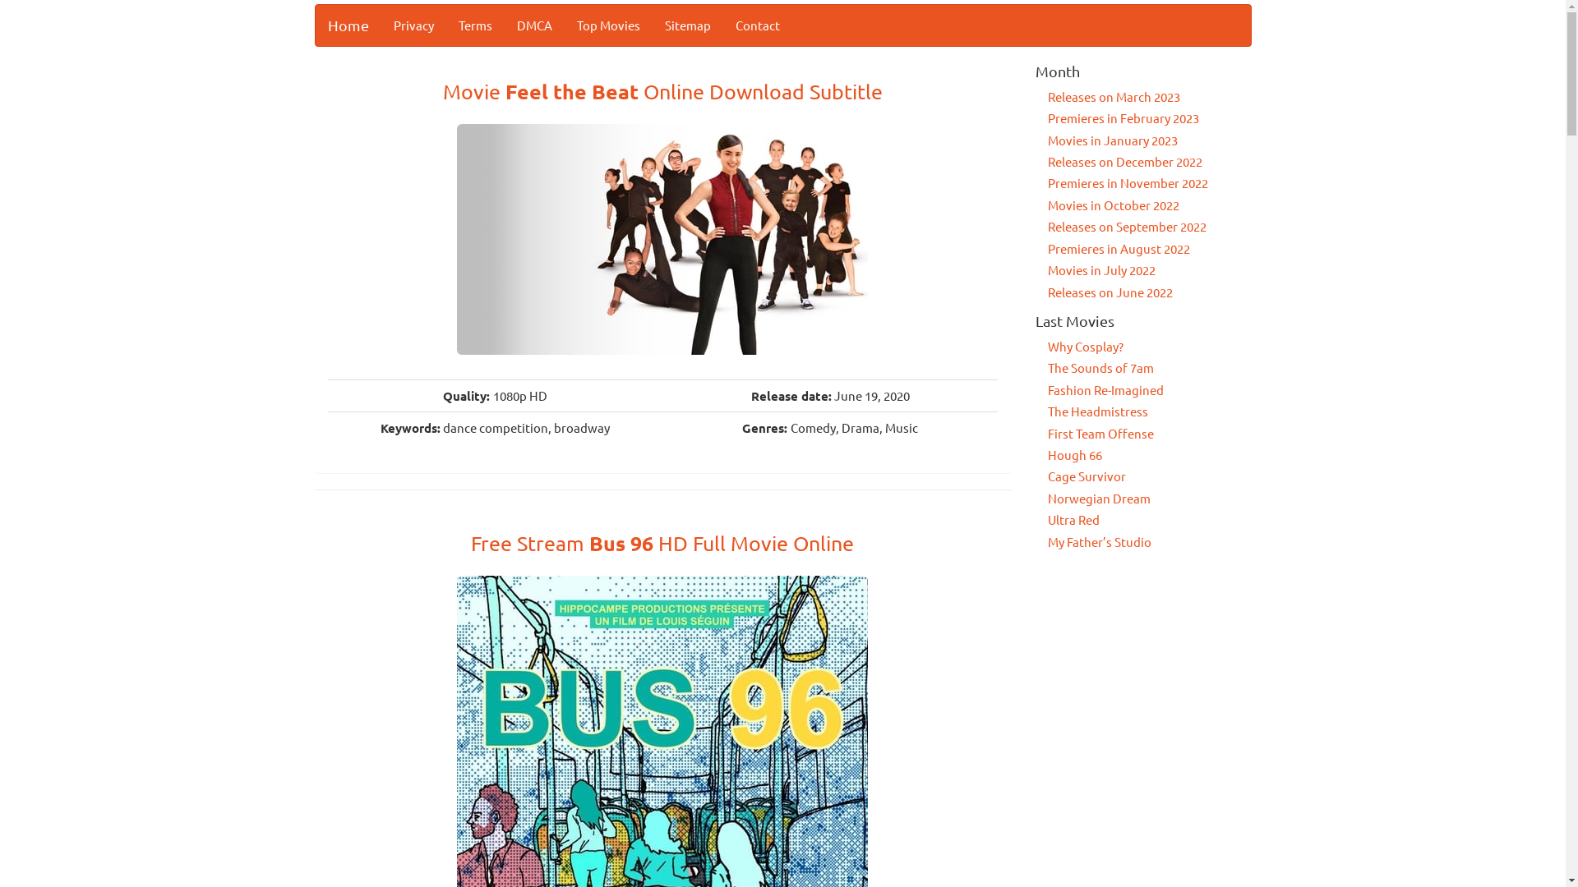 Image resolution: width=1578 pixels, height=887 pixels. What do you see at coordinates (1114, 205) in the screenshot?
I see `Movies in October 2022` at bounding box center [1114, 205].